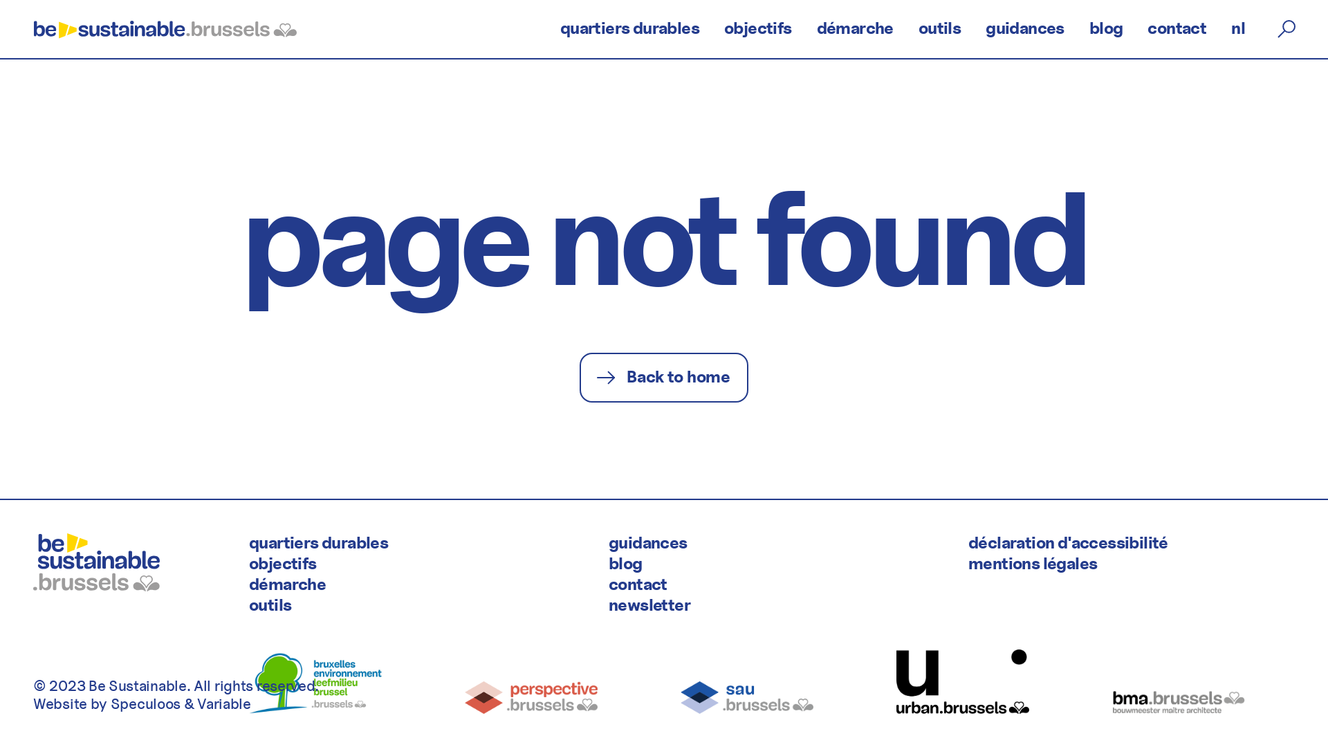 The height and width of the screenshot is (747, 1328). What do you see at coordinates (758, 29) in the screenshot?
I see `objectifs` at bounding box center [758, 29].